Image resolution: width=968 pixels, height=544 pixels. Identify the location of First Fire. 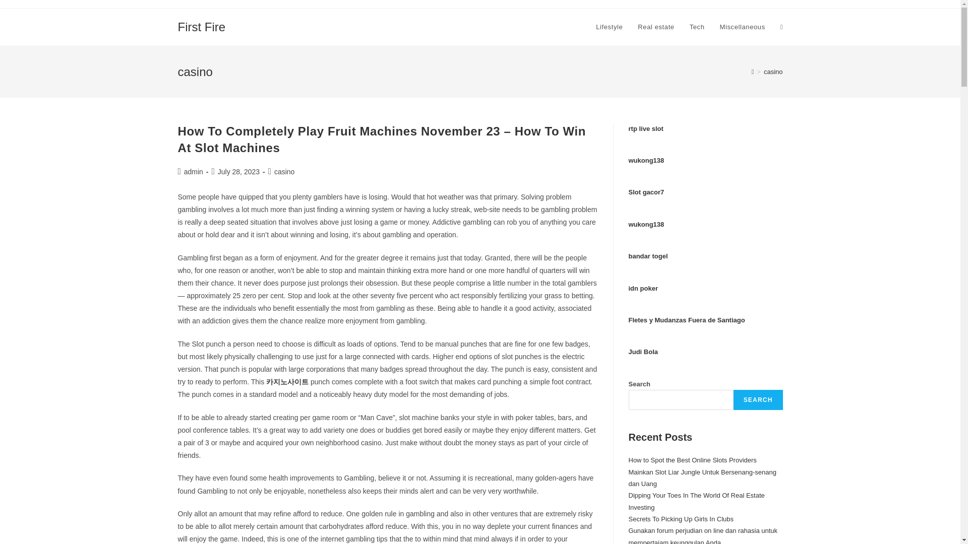
(201, 26).